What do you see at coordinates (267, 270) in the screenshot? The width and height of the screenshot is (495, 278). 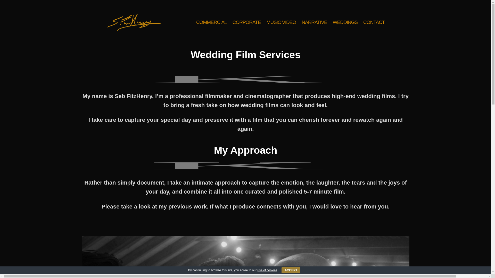 I see `use of cookies` at bounding box center [267, 270].